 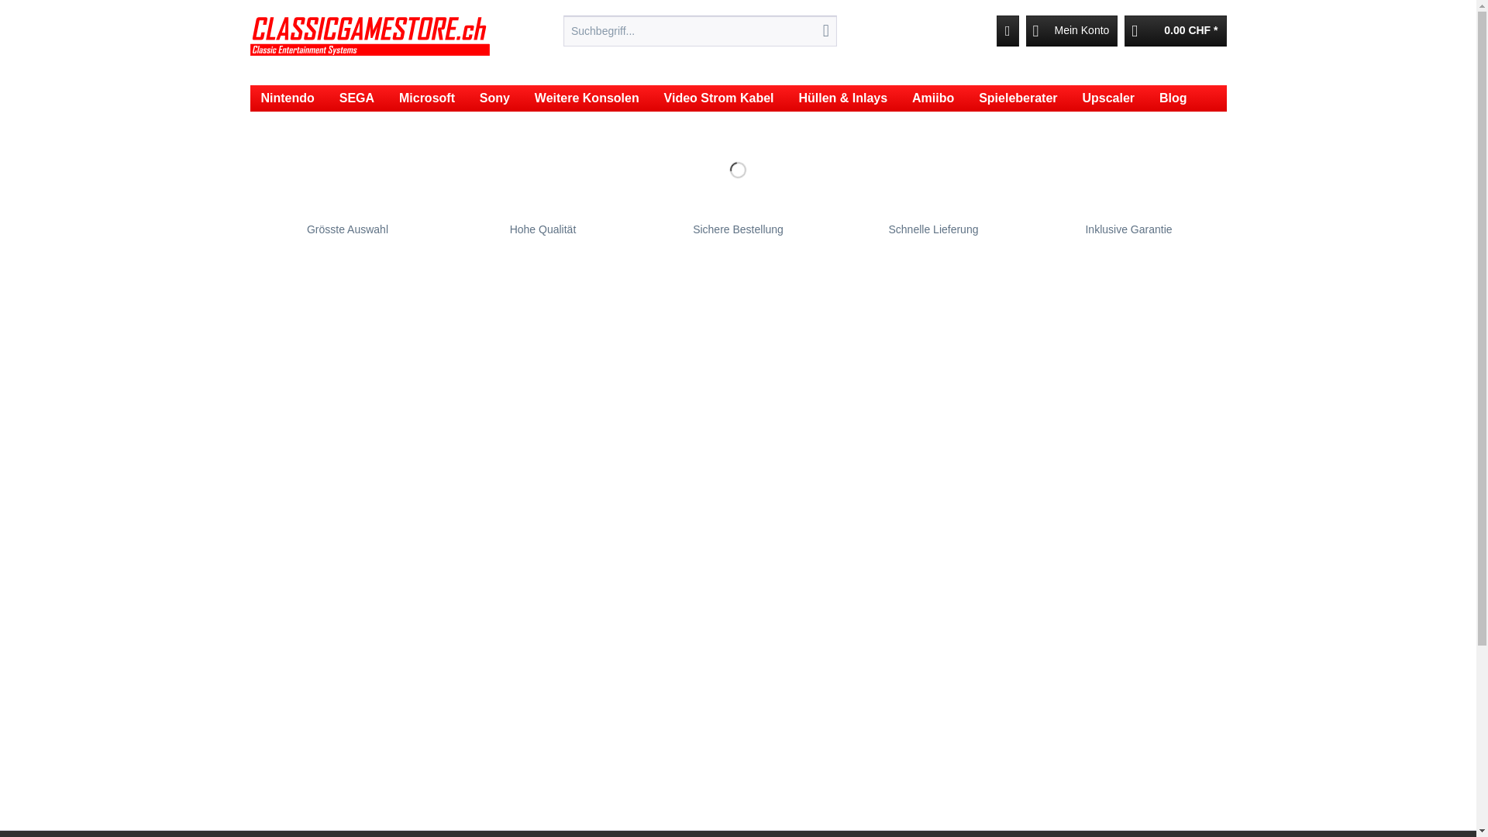 What do you see at coordinates (1173, 98) in the screenshot?
I see `Blog` at bounding box center [1173, 98].